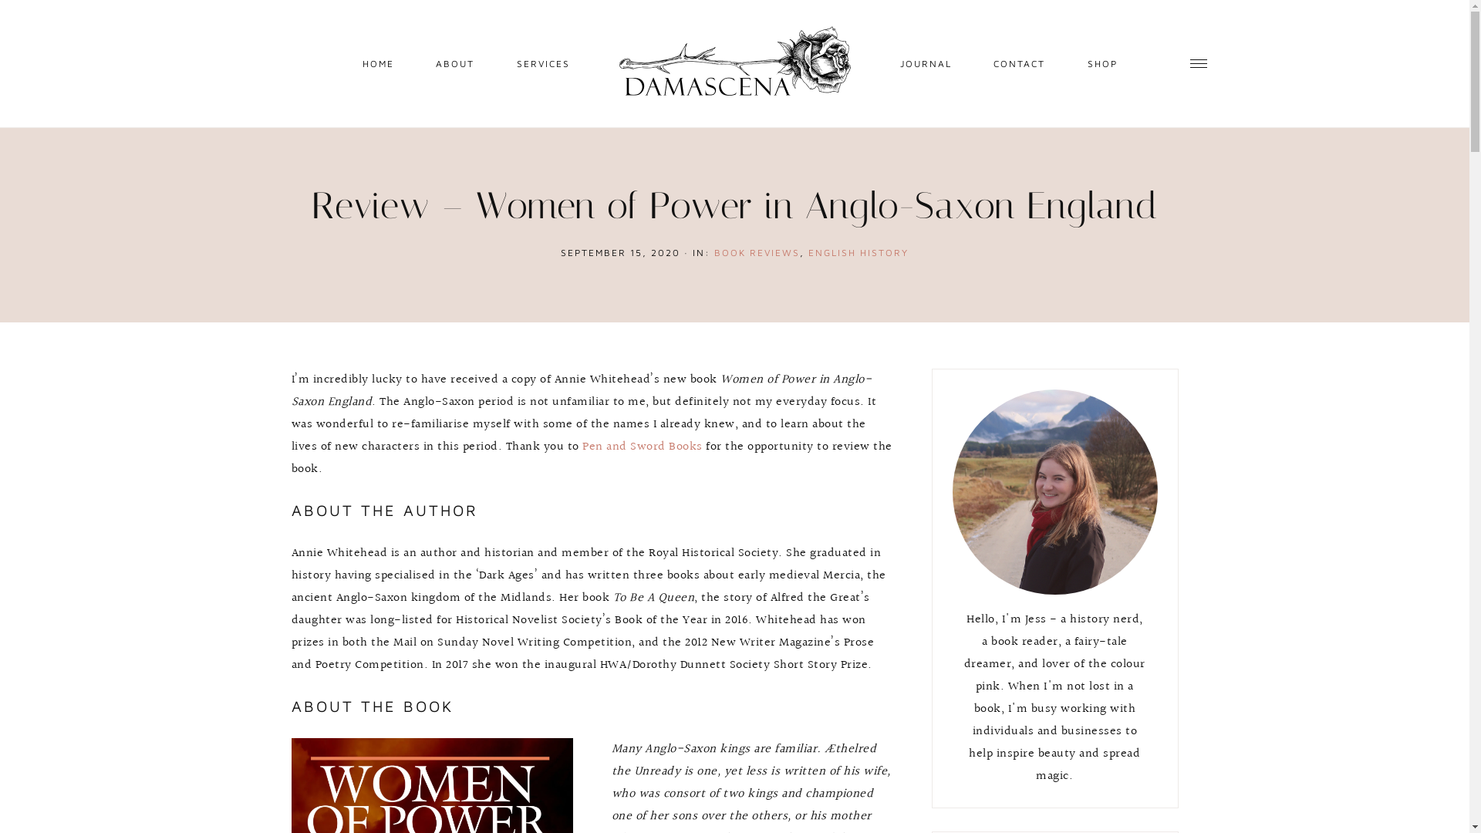 This screenshot has width=1481, height=833. I want to click on CONTACT, so click(1020, 62).